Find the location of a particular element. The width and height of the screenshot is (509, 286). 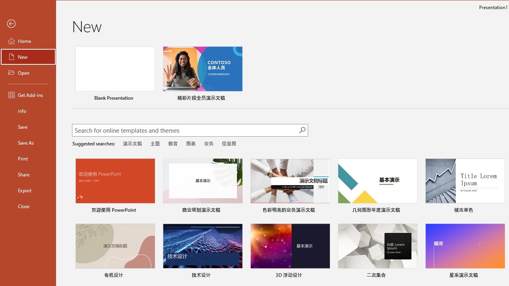

Save As is located at coordinates (28, 142).